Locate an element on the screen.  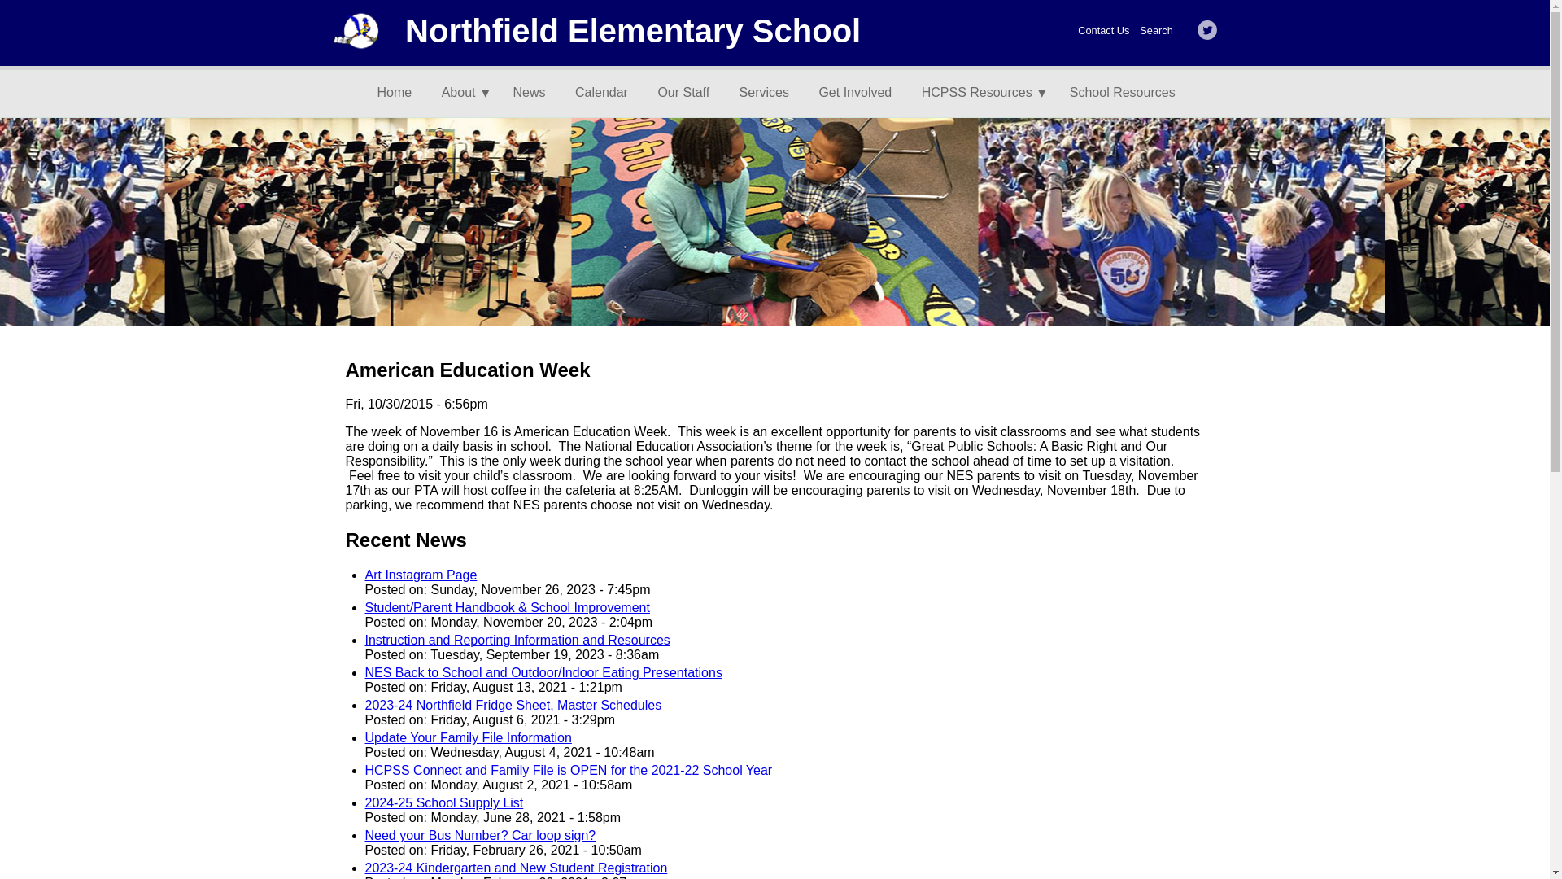
Instruction and Reporting Information and Resources is located at coordinates (517, 640).